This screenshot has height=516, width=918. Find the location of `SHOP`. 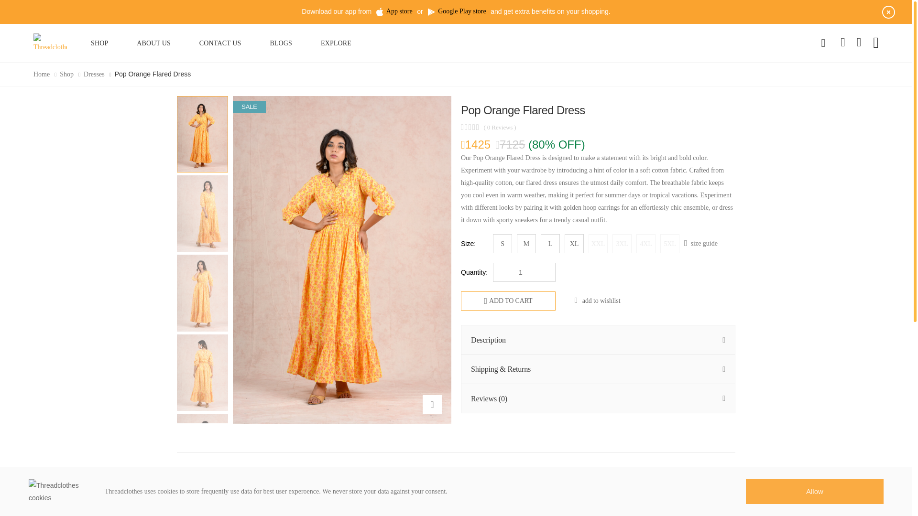

SHOP is located at coordinates (99, 43).